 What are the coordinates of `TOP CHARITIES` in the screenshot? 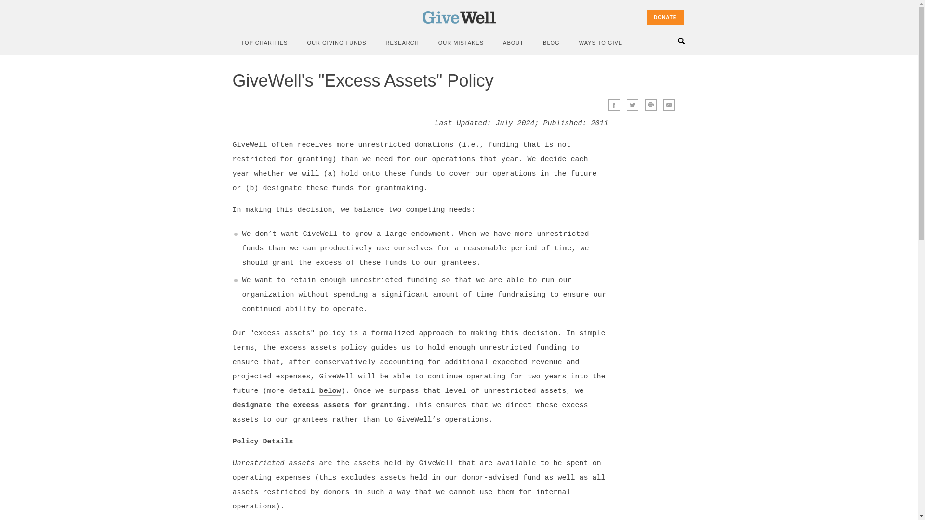 It's located at (264, 43).